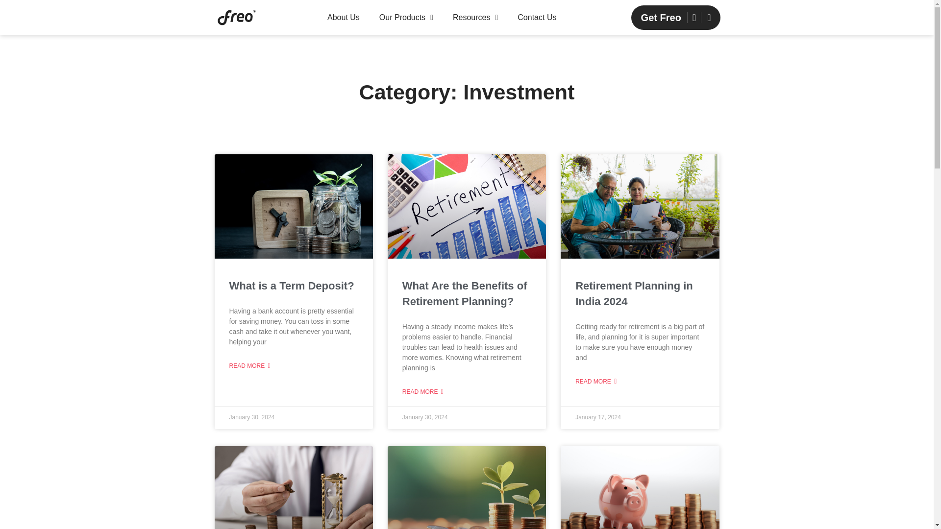 The image size is (941, 529). I want to click on Resources, so click(475, 17).